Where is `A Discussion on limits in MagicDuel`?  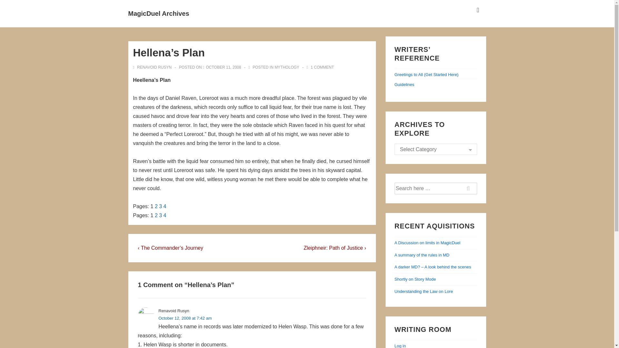
A Discussion on limits in MagicDuel is located at coordinates (427, 243).